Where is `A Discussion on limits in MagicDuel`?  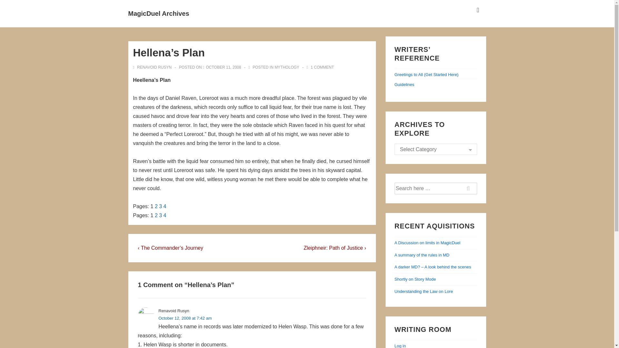
A Discussion on limits in MagicDuel is located at coordinates (427, 243).